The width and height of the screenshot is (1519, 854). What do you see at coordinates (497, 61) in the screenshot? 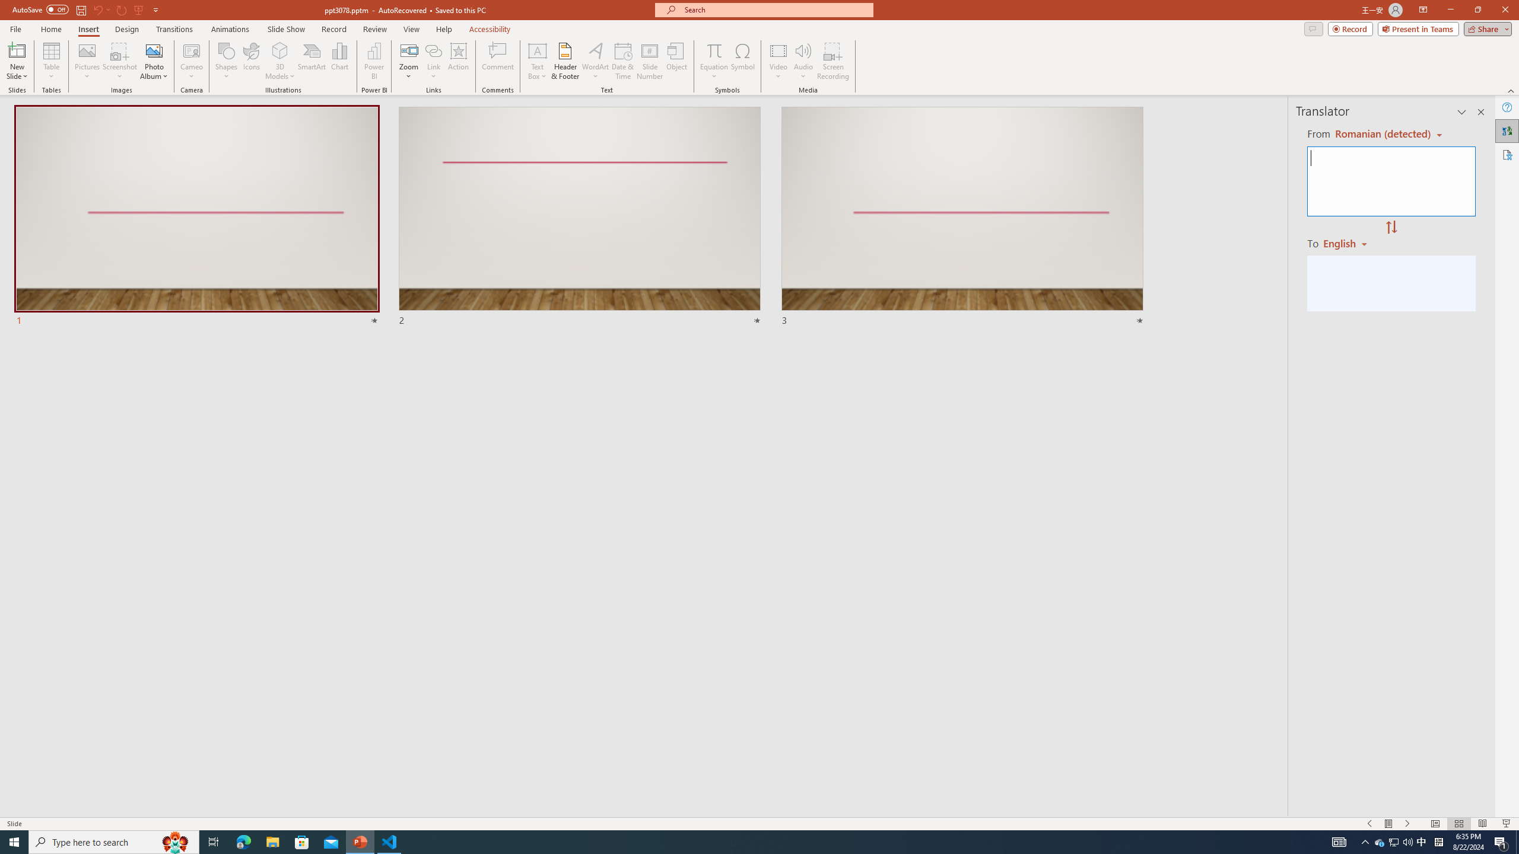
I see `Comment` at bounding box center [497, 61].